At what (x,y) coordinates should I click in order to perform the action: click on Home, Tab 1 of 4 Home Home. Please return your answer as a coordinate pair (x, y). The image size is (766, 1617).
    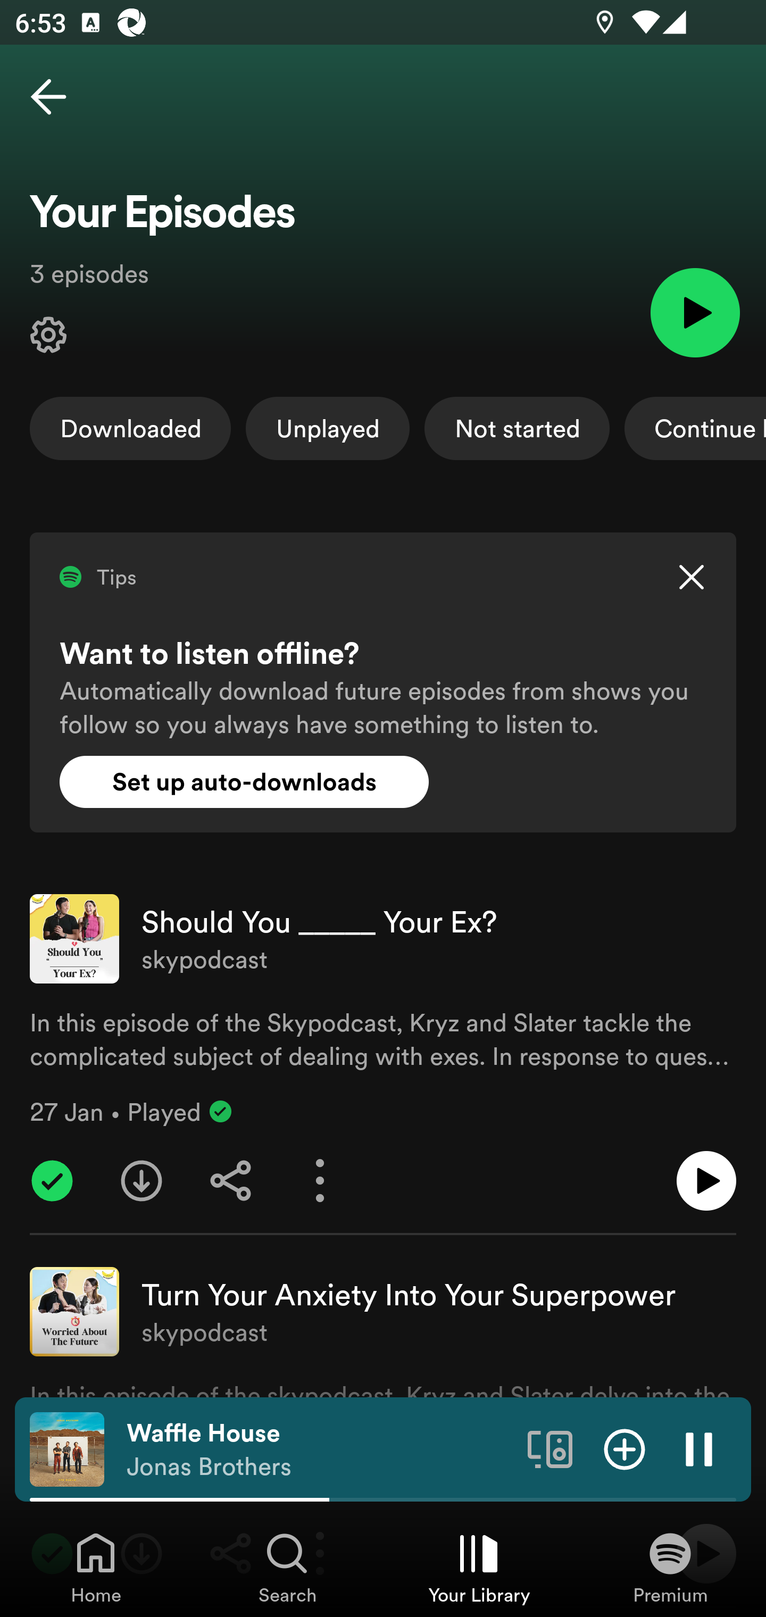
    Looking at the image, I should click on (96, 1567).